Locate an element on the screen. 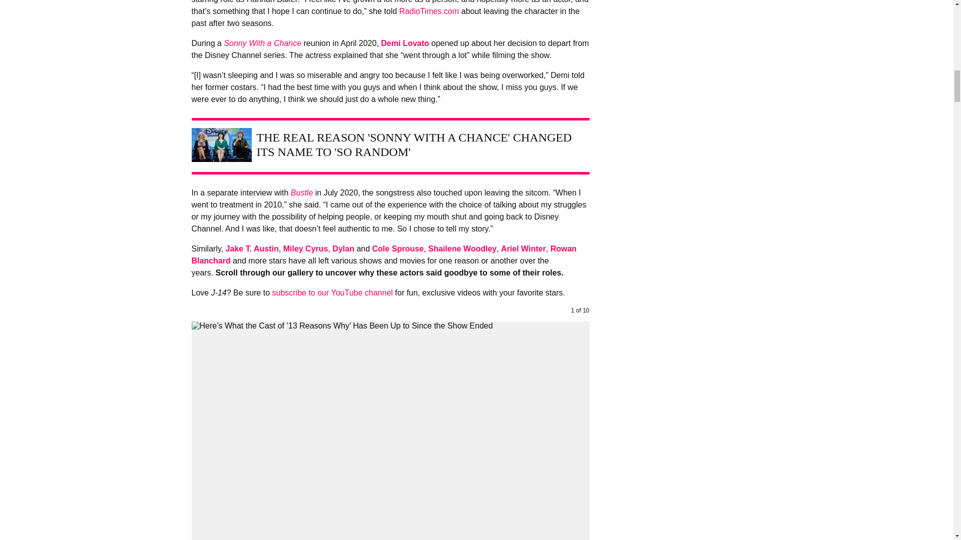 Image resolution: width=961 pixels, height=540 pixels. Cole Sprouse is located at coordinates (398, 249).